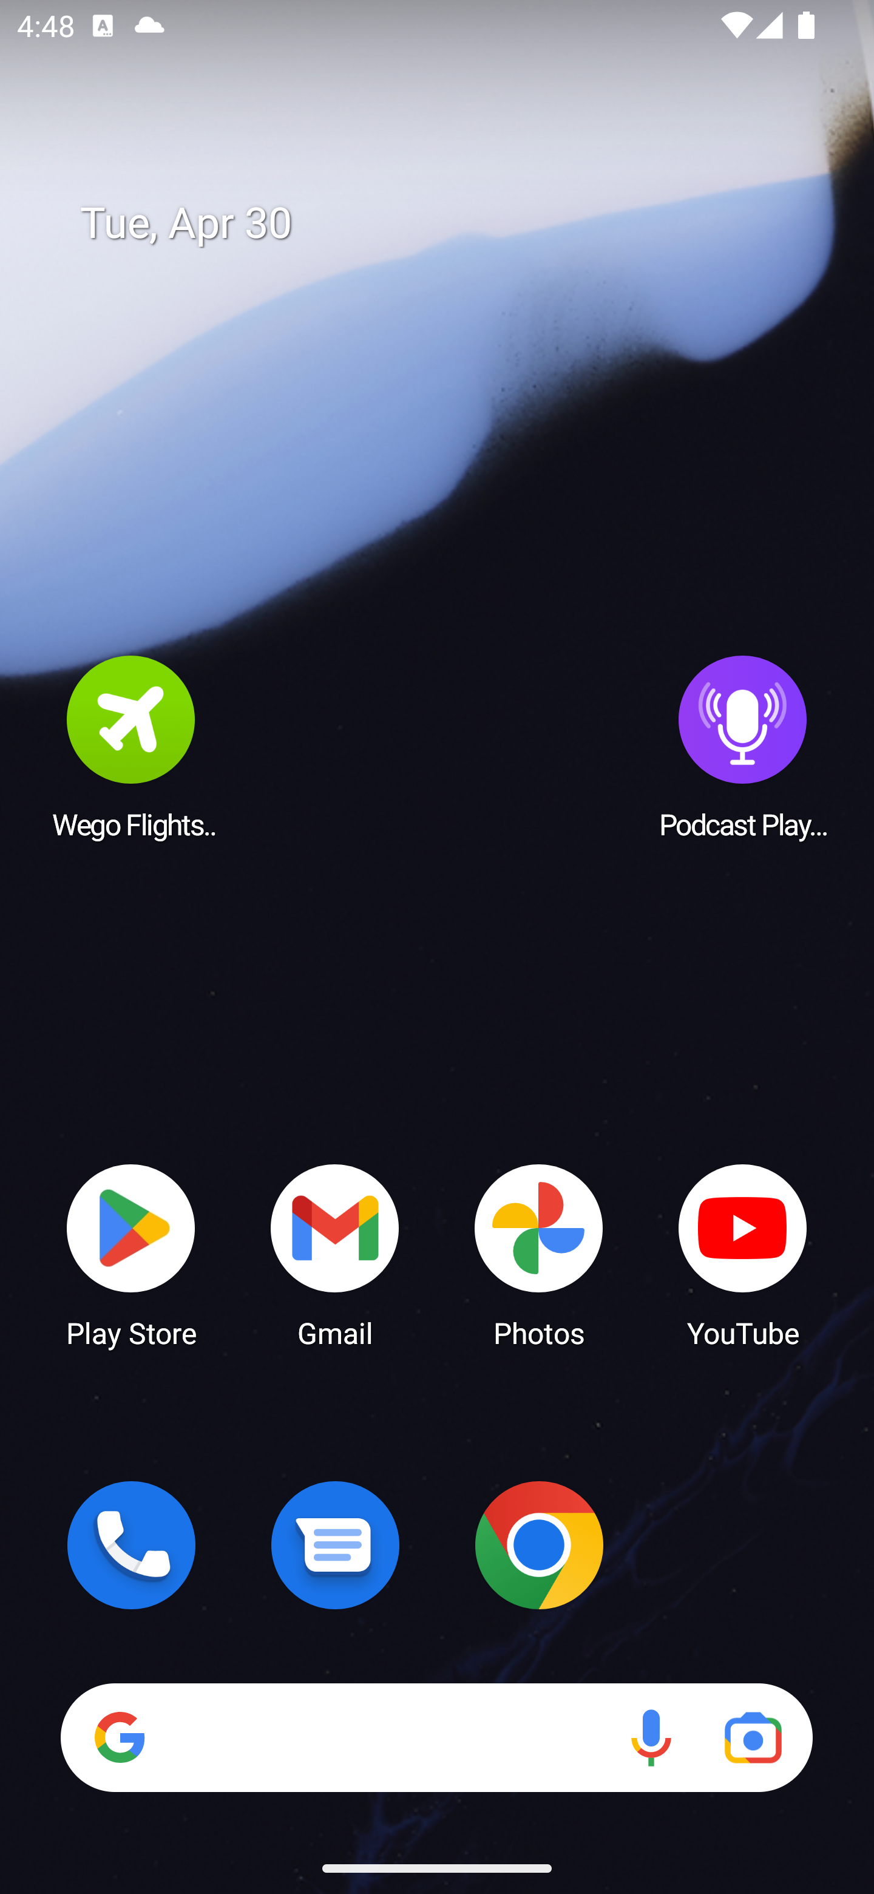  I want to click on Voice search, so click(651, 1737).